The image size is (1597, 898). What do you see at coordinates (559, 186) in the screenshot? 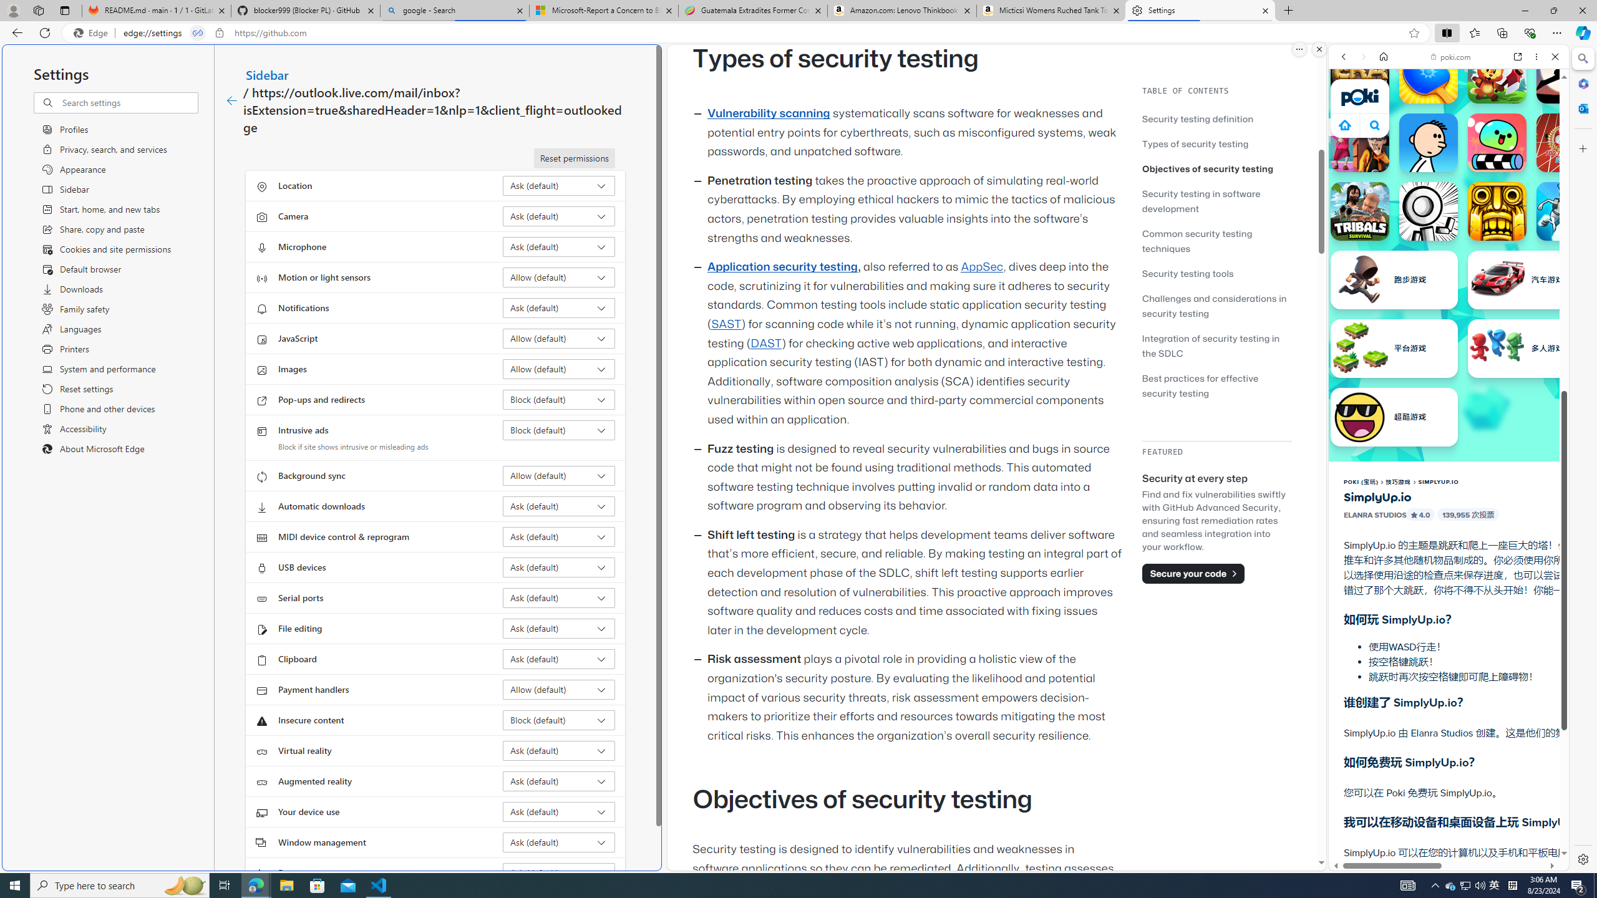
I see `Location Ask (default)` at bounding box center [559, 186].